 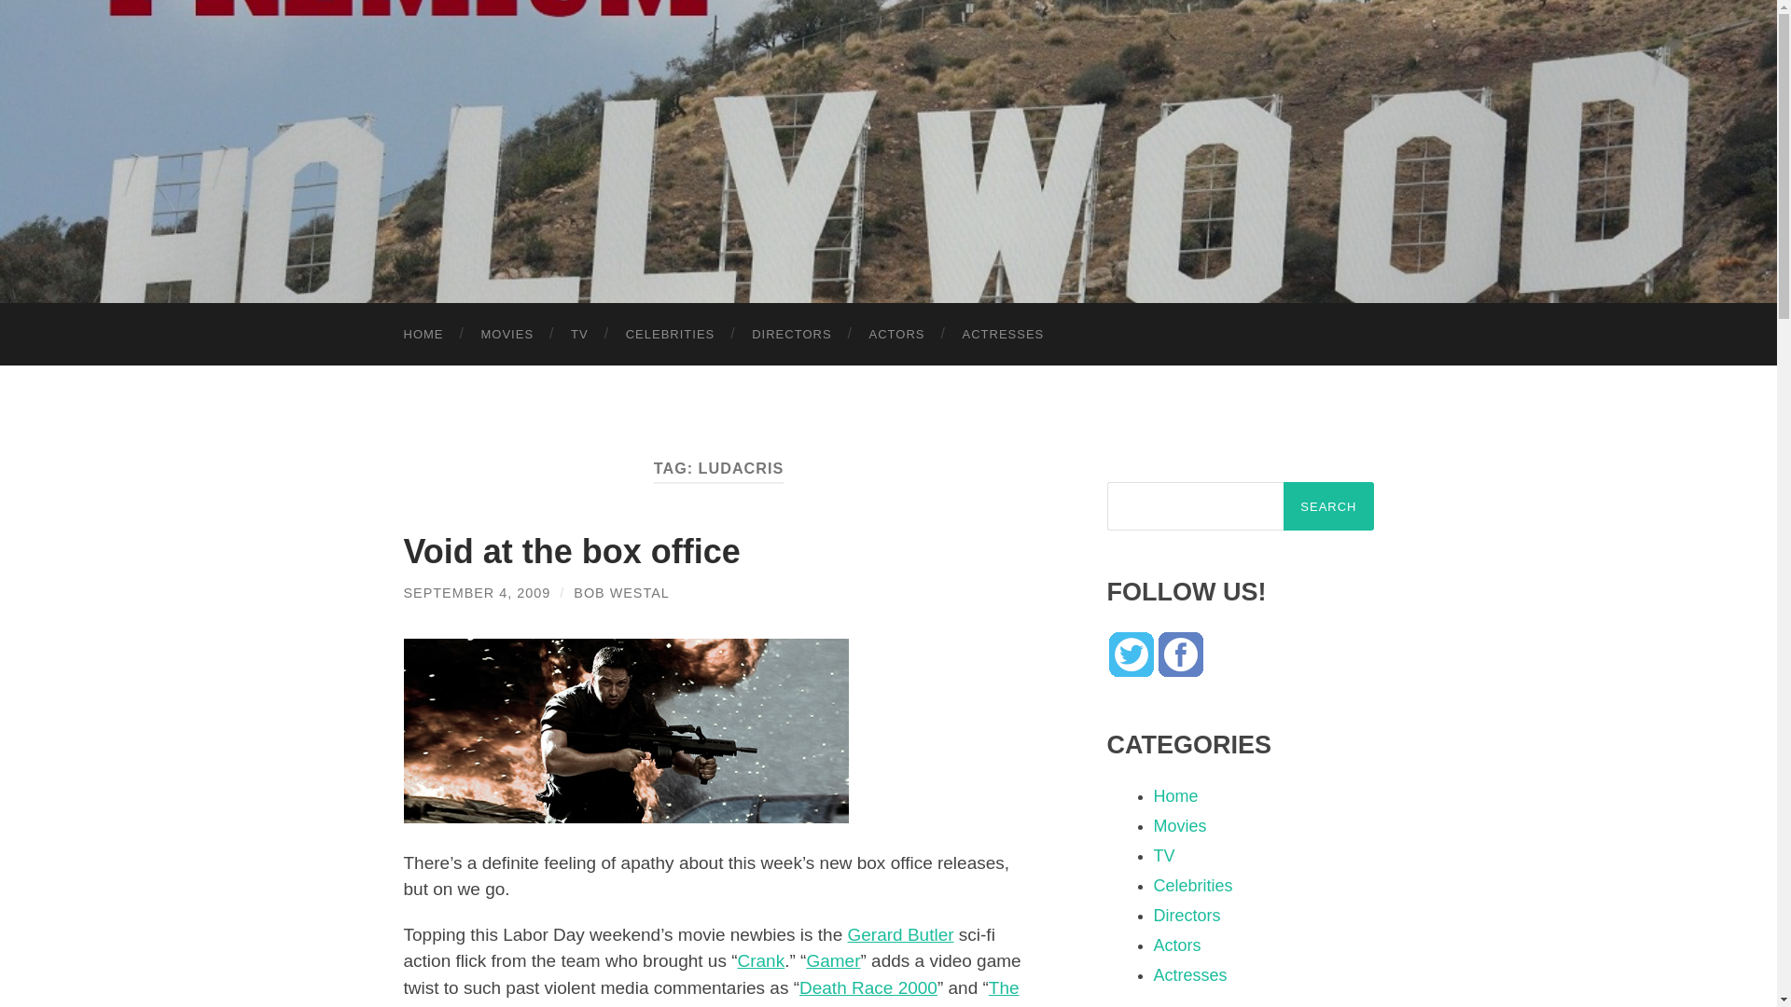 I want to click on DIRECTORS, so click(x=791, y=334).